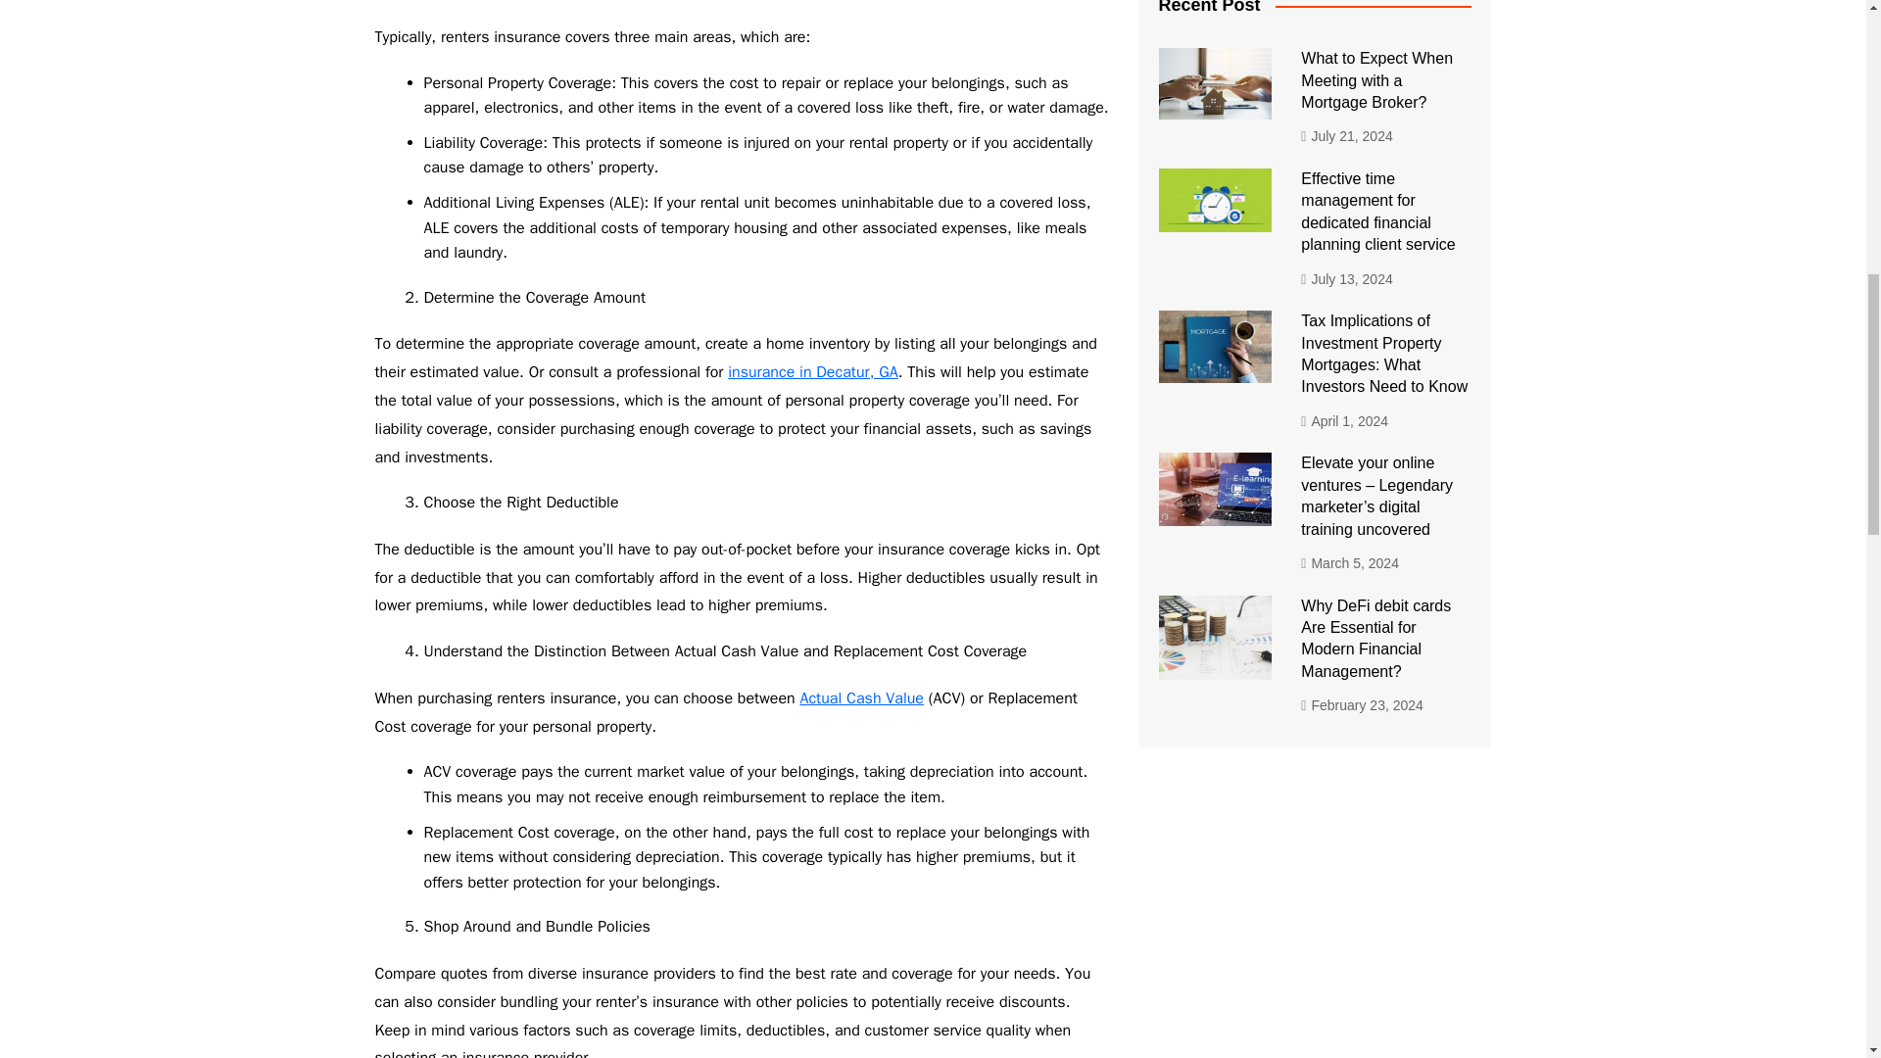 This screenshot has width=1881, height=1058. What do you see at coordinates (861, 697) in the screenshot?
I see `Actual Cash Value` at bounding box center [861, 697].